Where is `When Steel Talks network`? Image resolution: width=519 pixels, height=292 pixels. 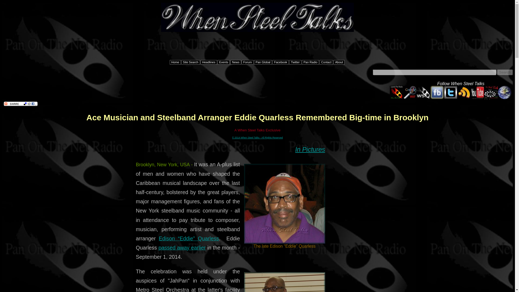 When Steel Talks network is located at coordinates (423, 98).